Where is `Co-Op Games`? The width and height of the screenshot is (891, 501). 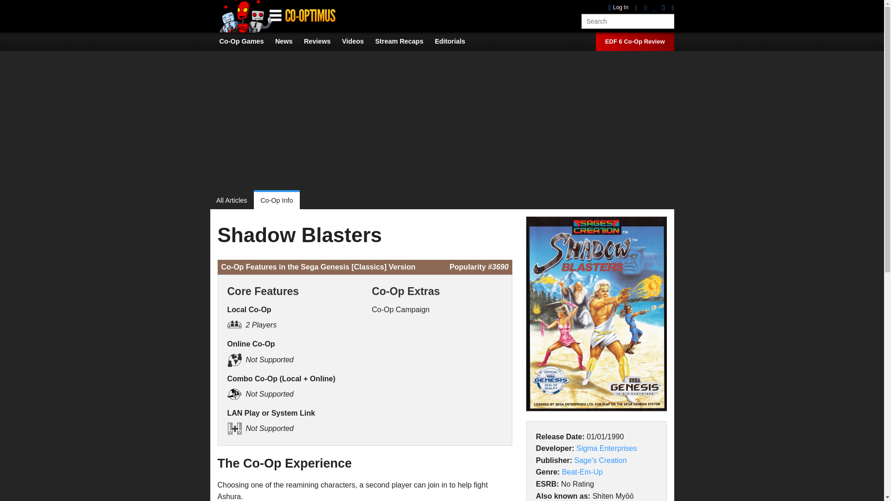
Co-Op Games is located at coordinates (246, 41).